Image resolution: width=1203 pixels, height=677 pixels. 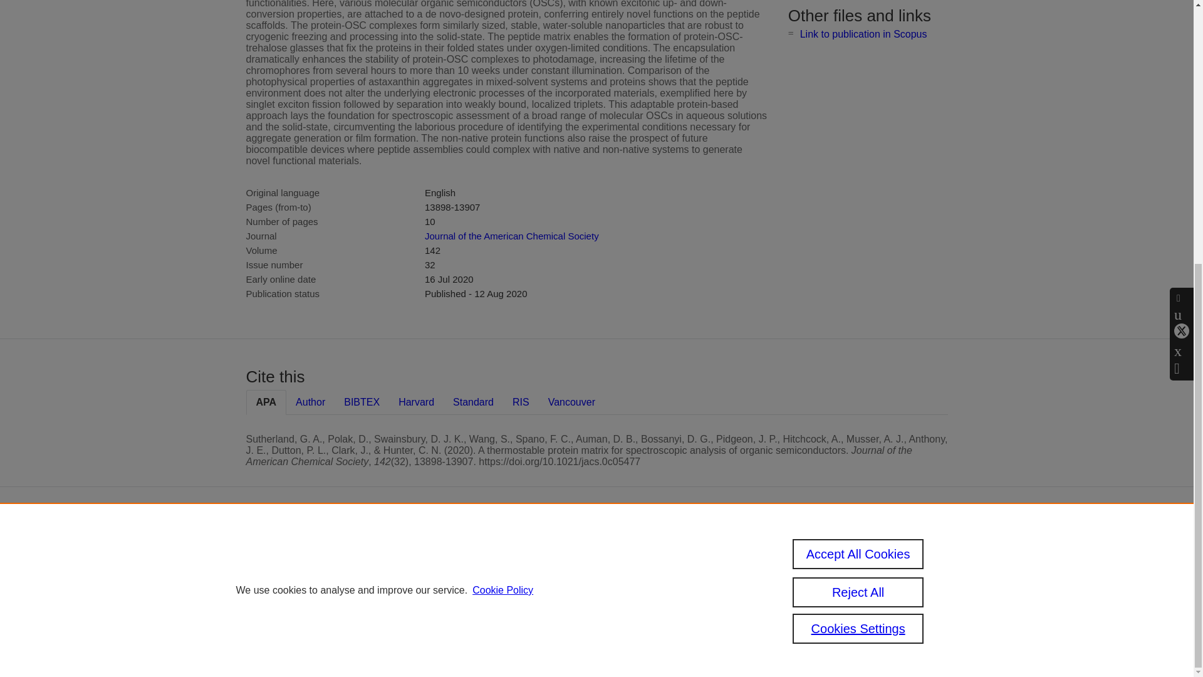 I want to click on Link to publication in Scopus, so click(x=863, y=34).